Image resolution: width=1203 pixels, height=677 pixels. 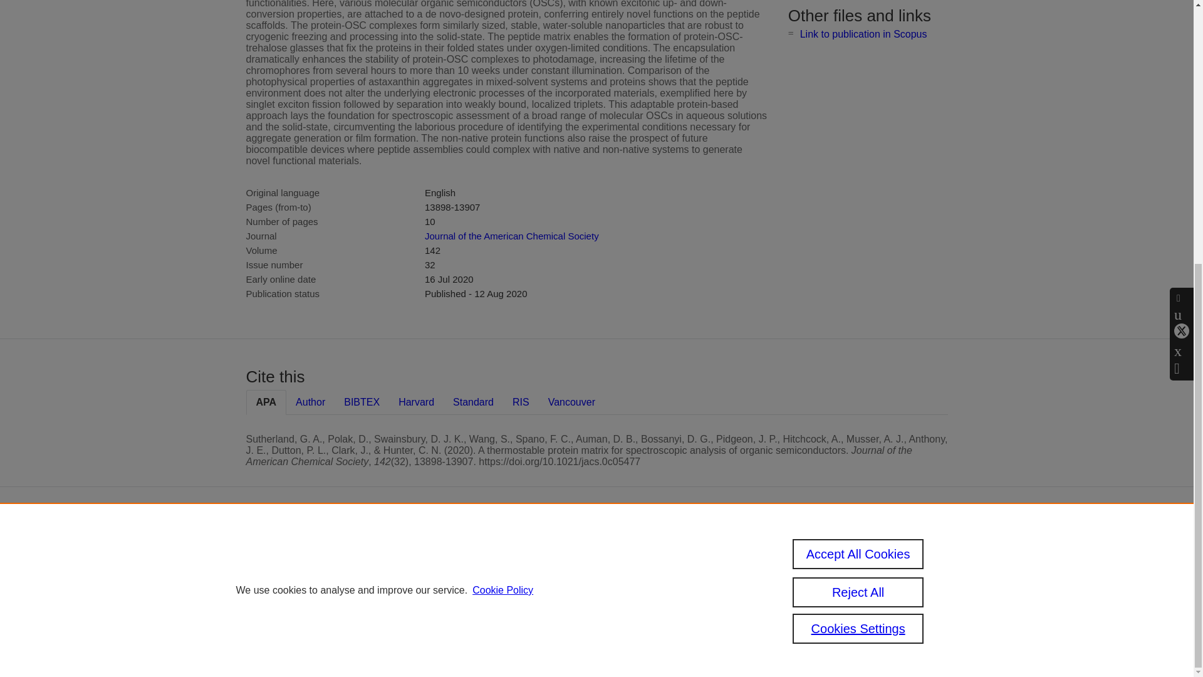 I want to click on Link to publication in Scopus, so click(x=863, y=34).